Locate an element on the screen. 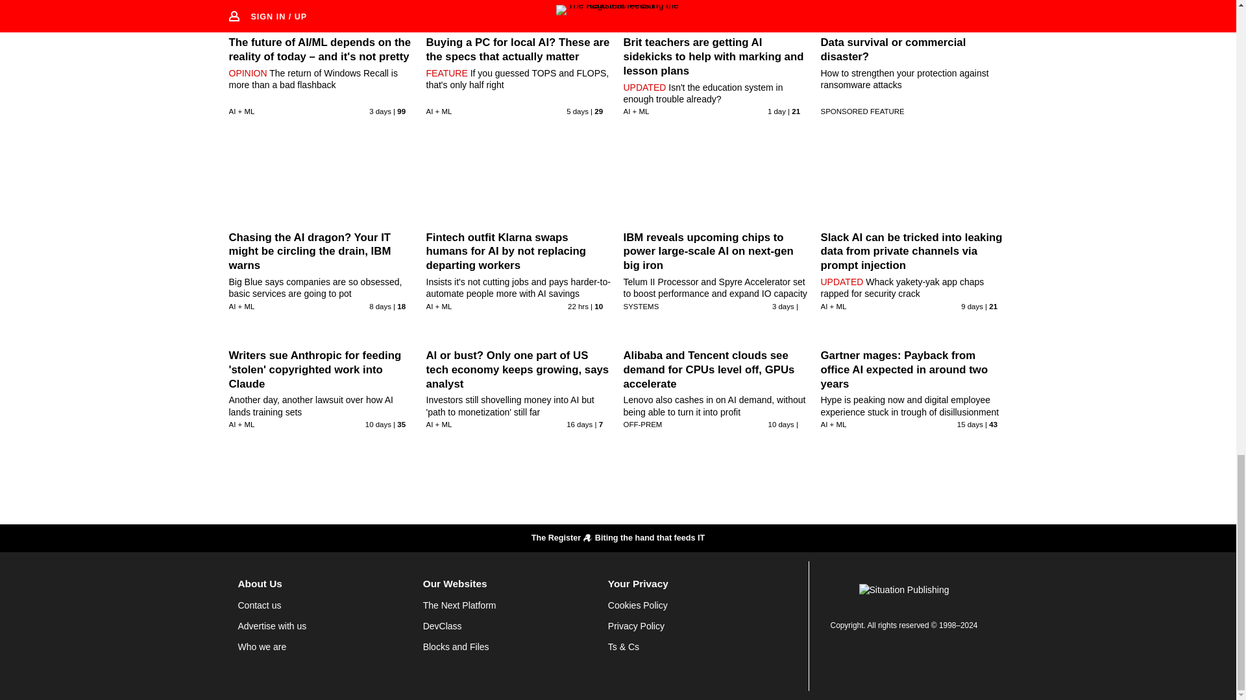 The image size is (1246, 700). 29 Aug 2024 13:32 is located at coordinates (578, 306).